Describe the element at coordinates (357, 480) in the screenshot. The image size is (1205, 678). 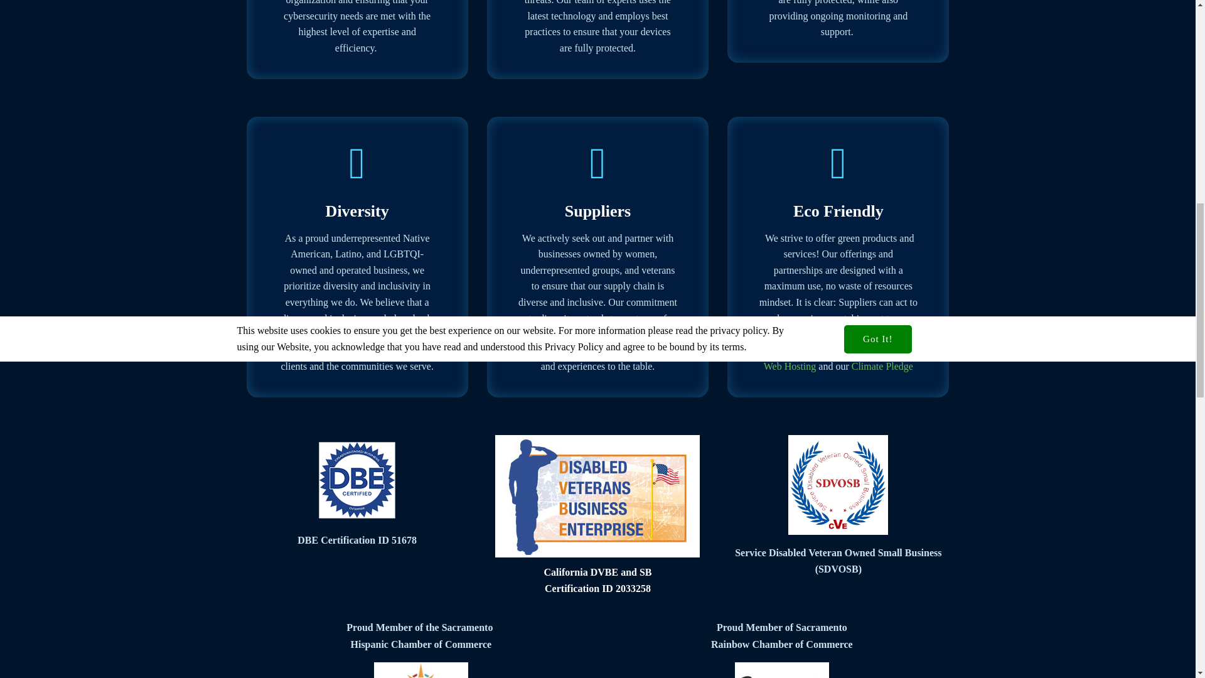
I see `DBE-Certified` at that location.